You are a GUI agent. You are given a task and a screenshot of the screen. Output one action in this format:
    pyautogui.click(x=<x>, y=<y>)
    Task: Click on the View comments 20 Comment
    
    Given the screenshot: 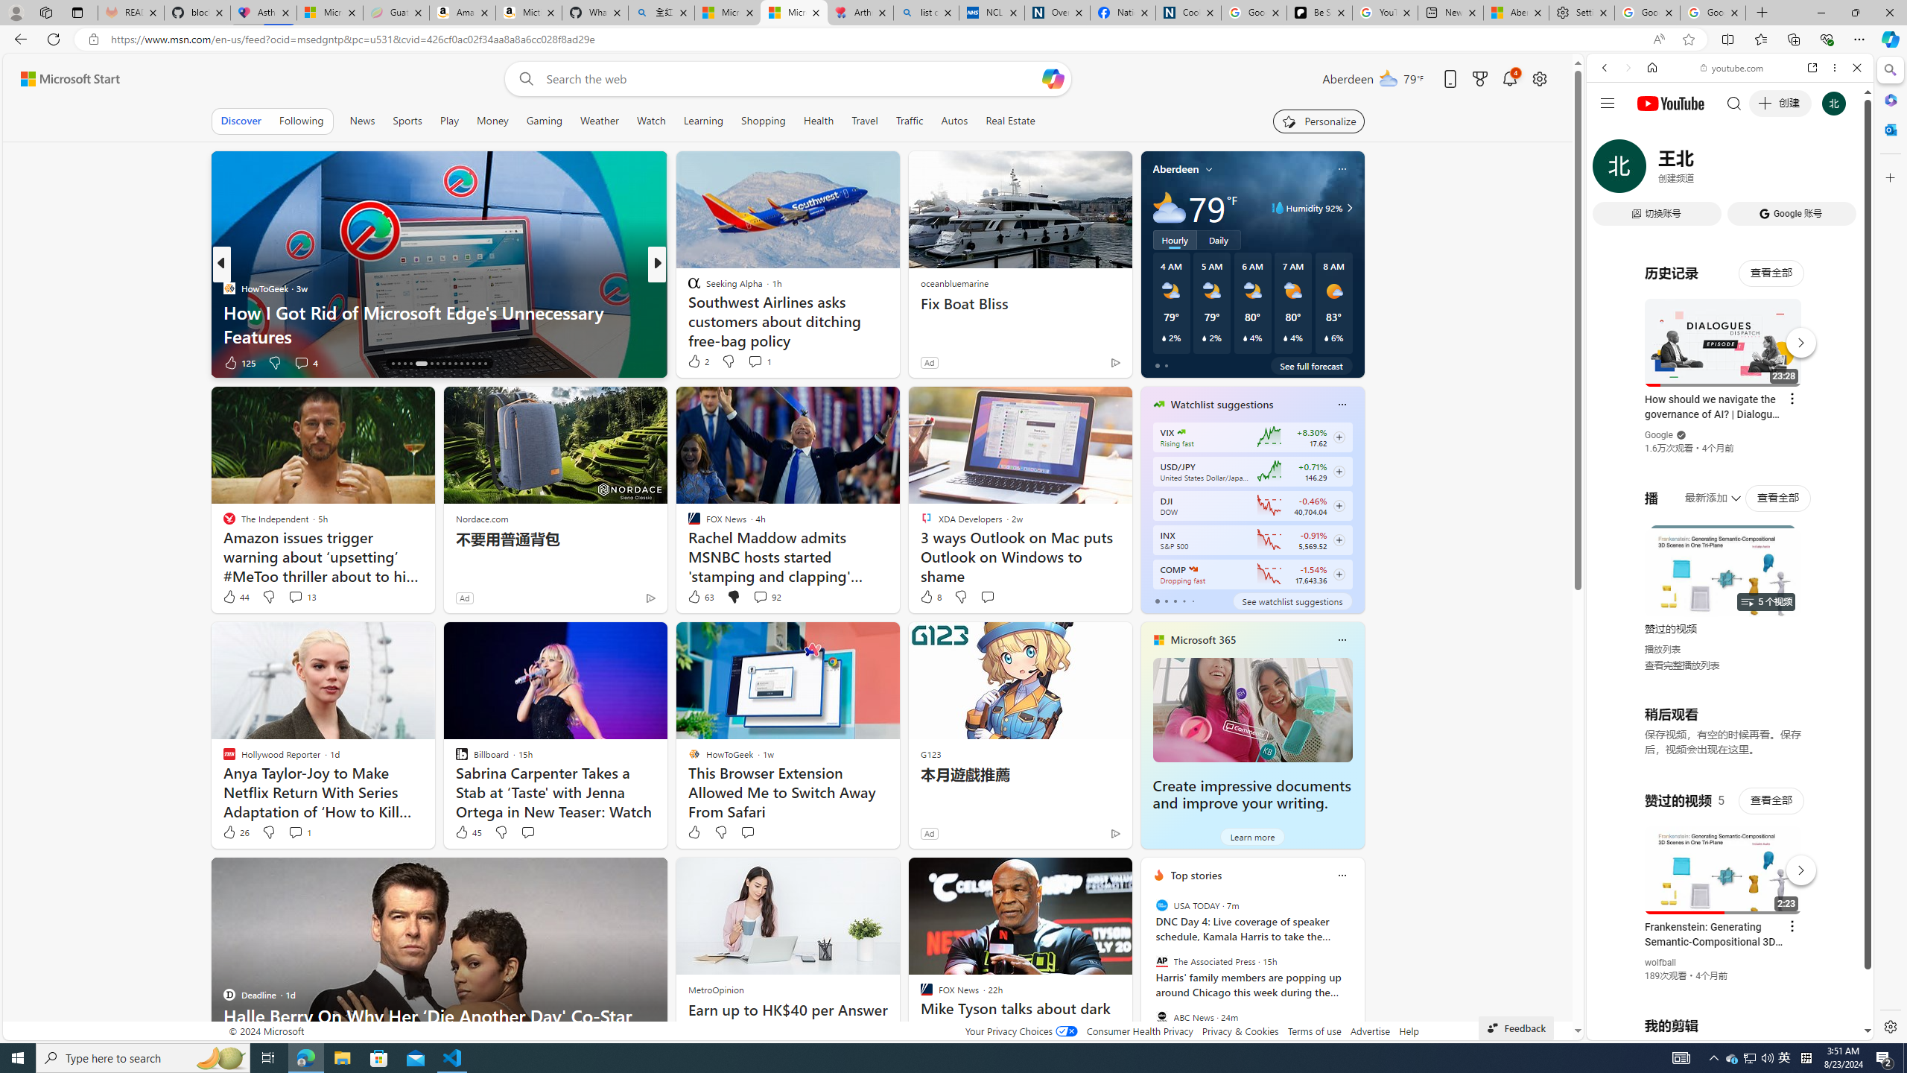 What is the action you would take?
    pyautogui.click(x=766, y=362)
    